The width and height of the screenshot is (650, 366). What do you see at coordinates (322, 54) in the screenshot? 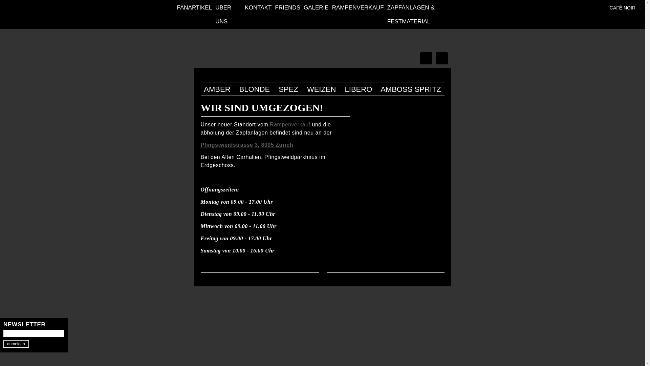
I see `Amboss` at bounding box center [322, 54].